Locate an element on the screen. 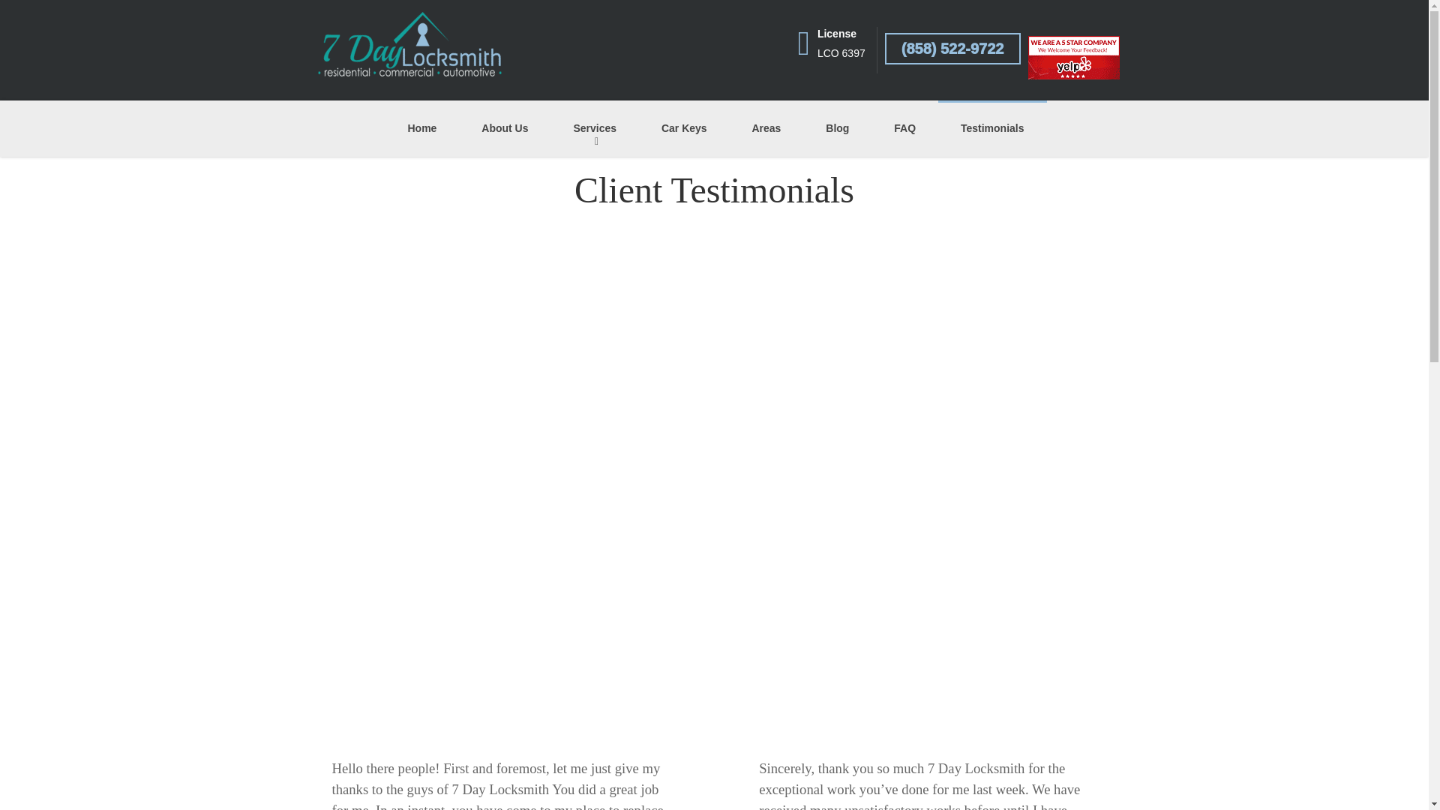 The height and width of the screenshot is (810, 1440). FAQ is located at coordinates (904, 128).